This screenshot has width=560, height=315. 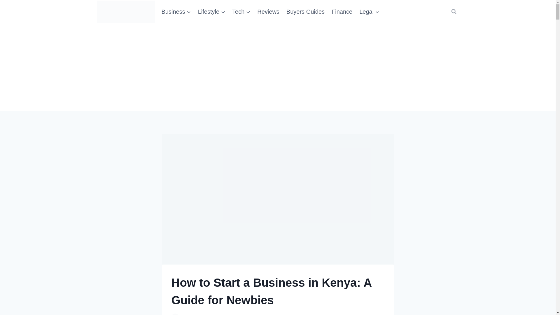 What do you see at coordinates (342, 12) in the screenshot?
I see `Finance` at bounding box center [342, 12].